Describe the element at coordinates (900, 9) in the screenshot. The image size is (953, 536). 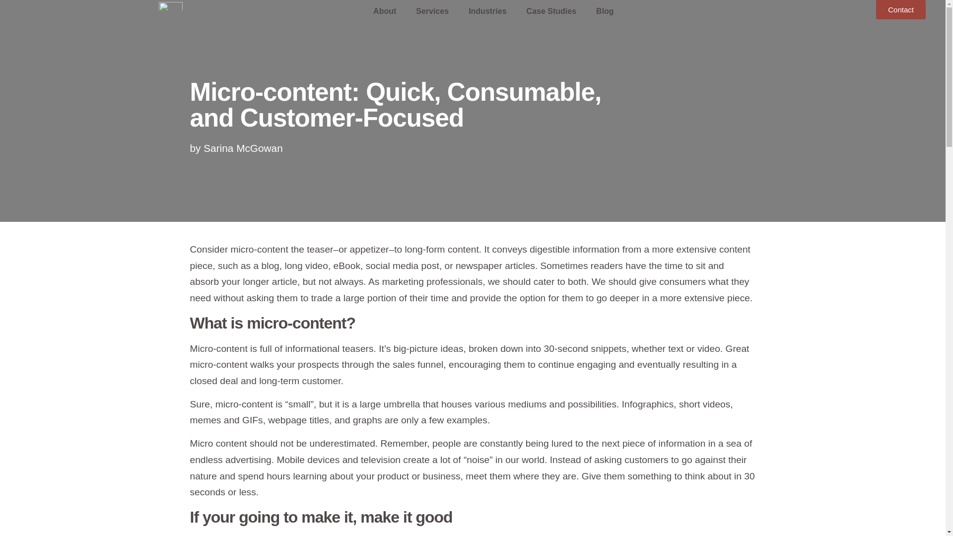
I see `Contact` at that location.